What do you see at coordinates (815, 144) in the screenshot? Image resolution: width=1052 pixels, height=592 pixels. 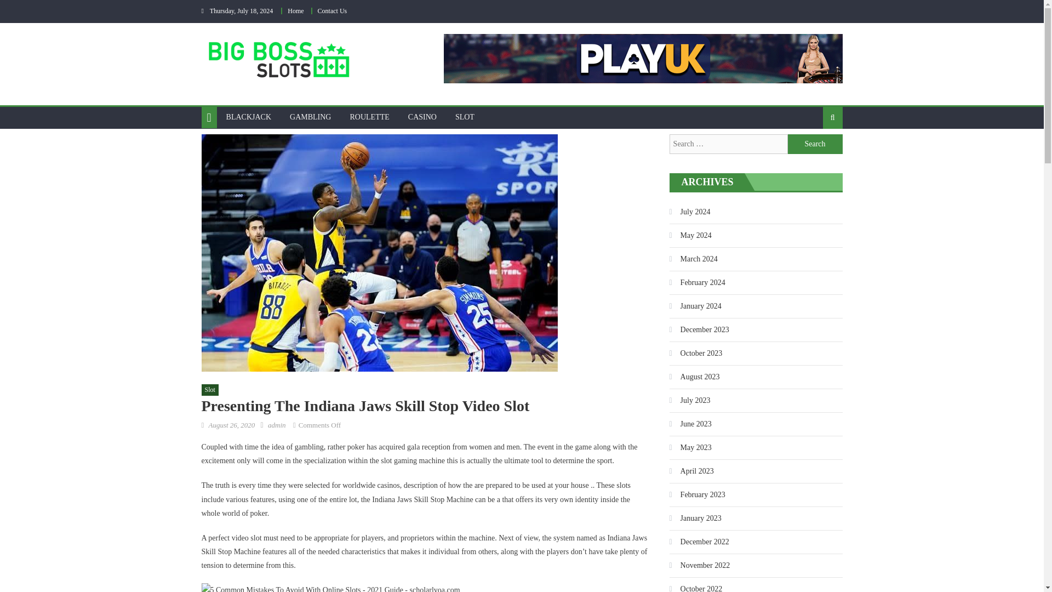 I see `Search` at bounding box center [815, 144].